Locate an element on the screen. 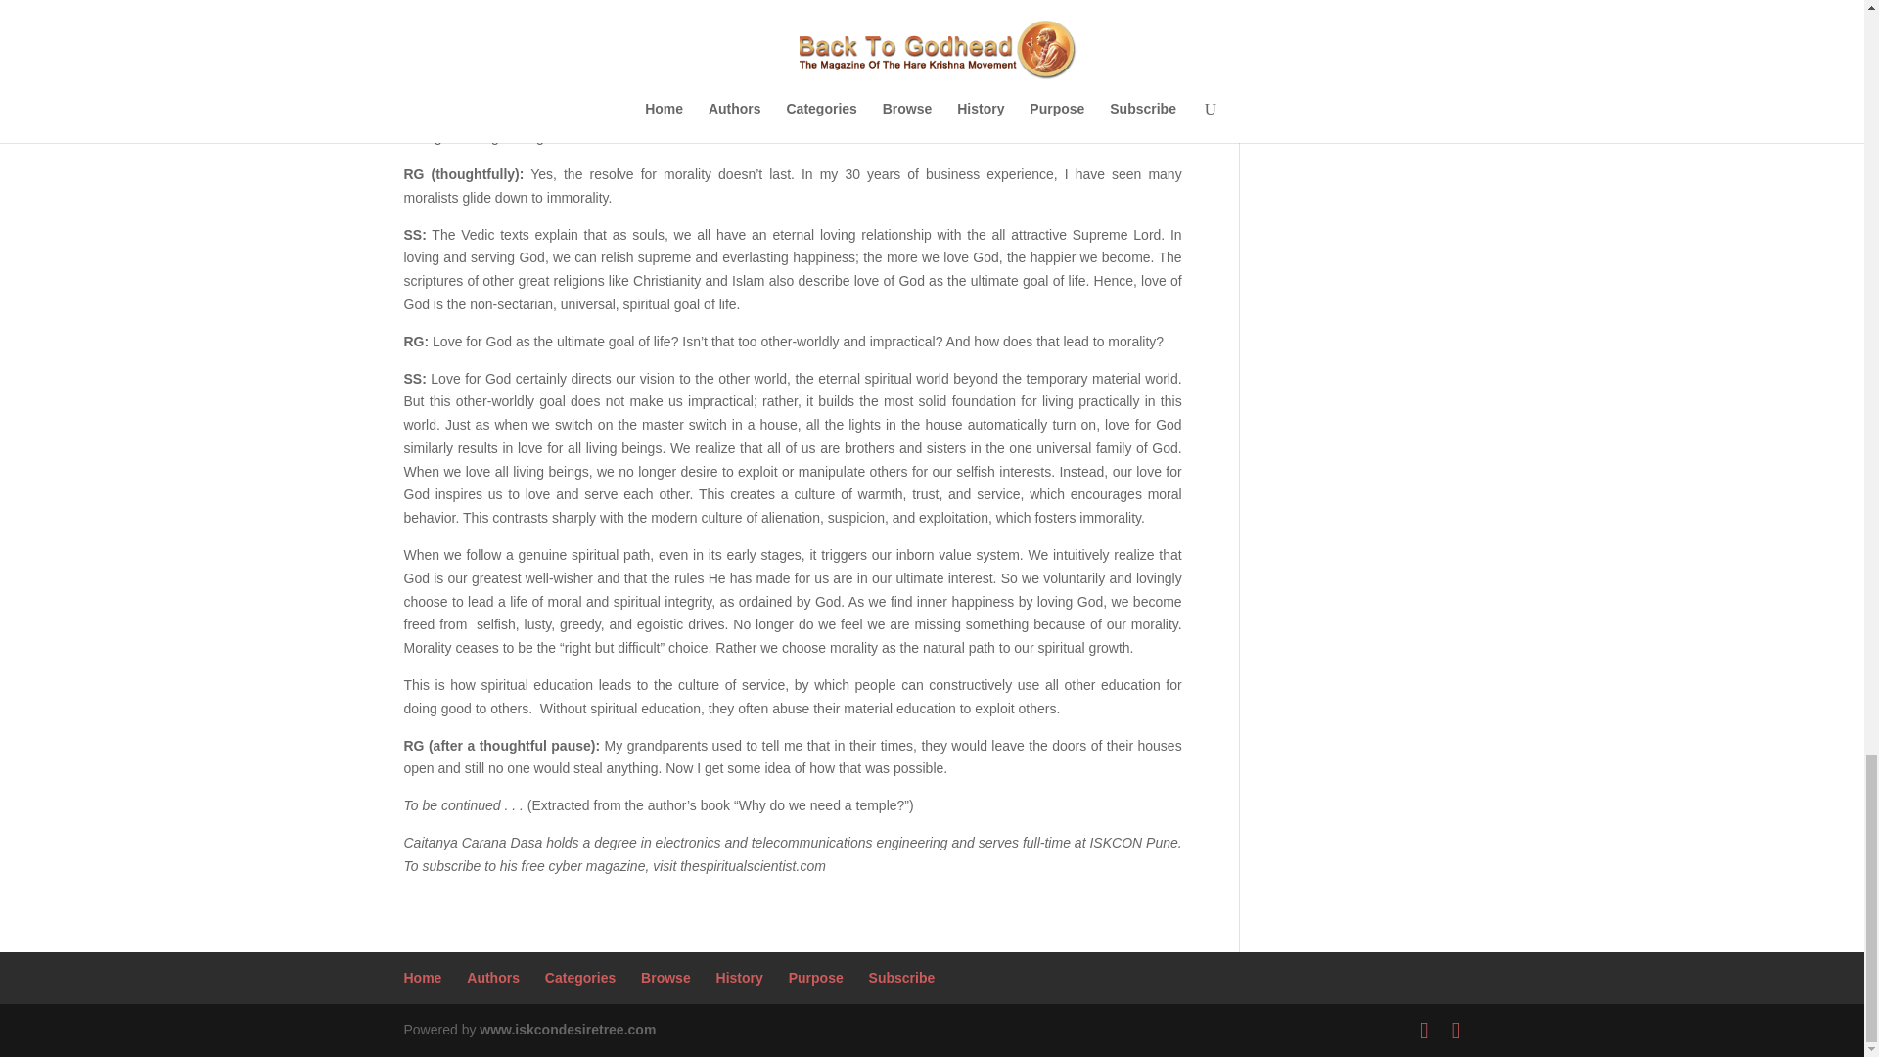 Image resolution: width=1879 pixels, height=1057 pixels. Subscribe is located at coordinates (902, 977).